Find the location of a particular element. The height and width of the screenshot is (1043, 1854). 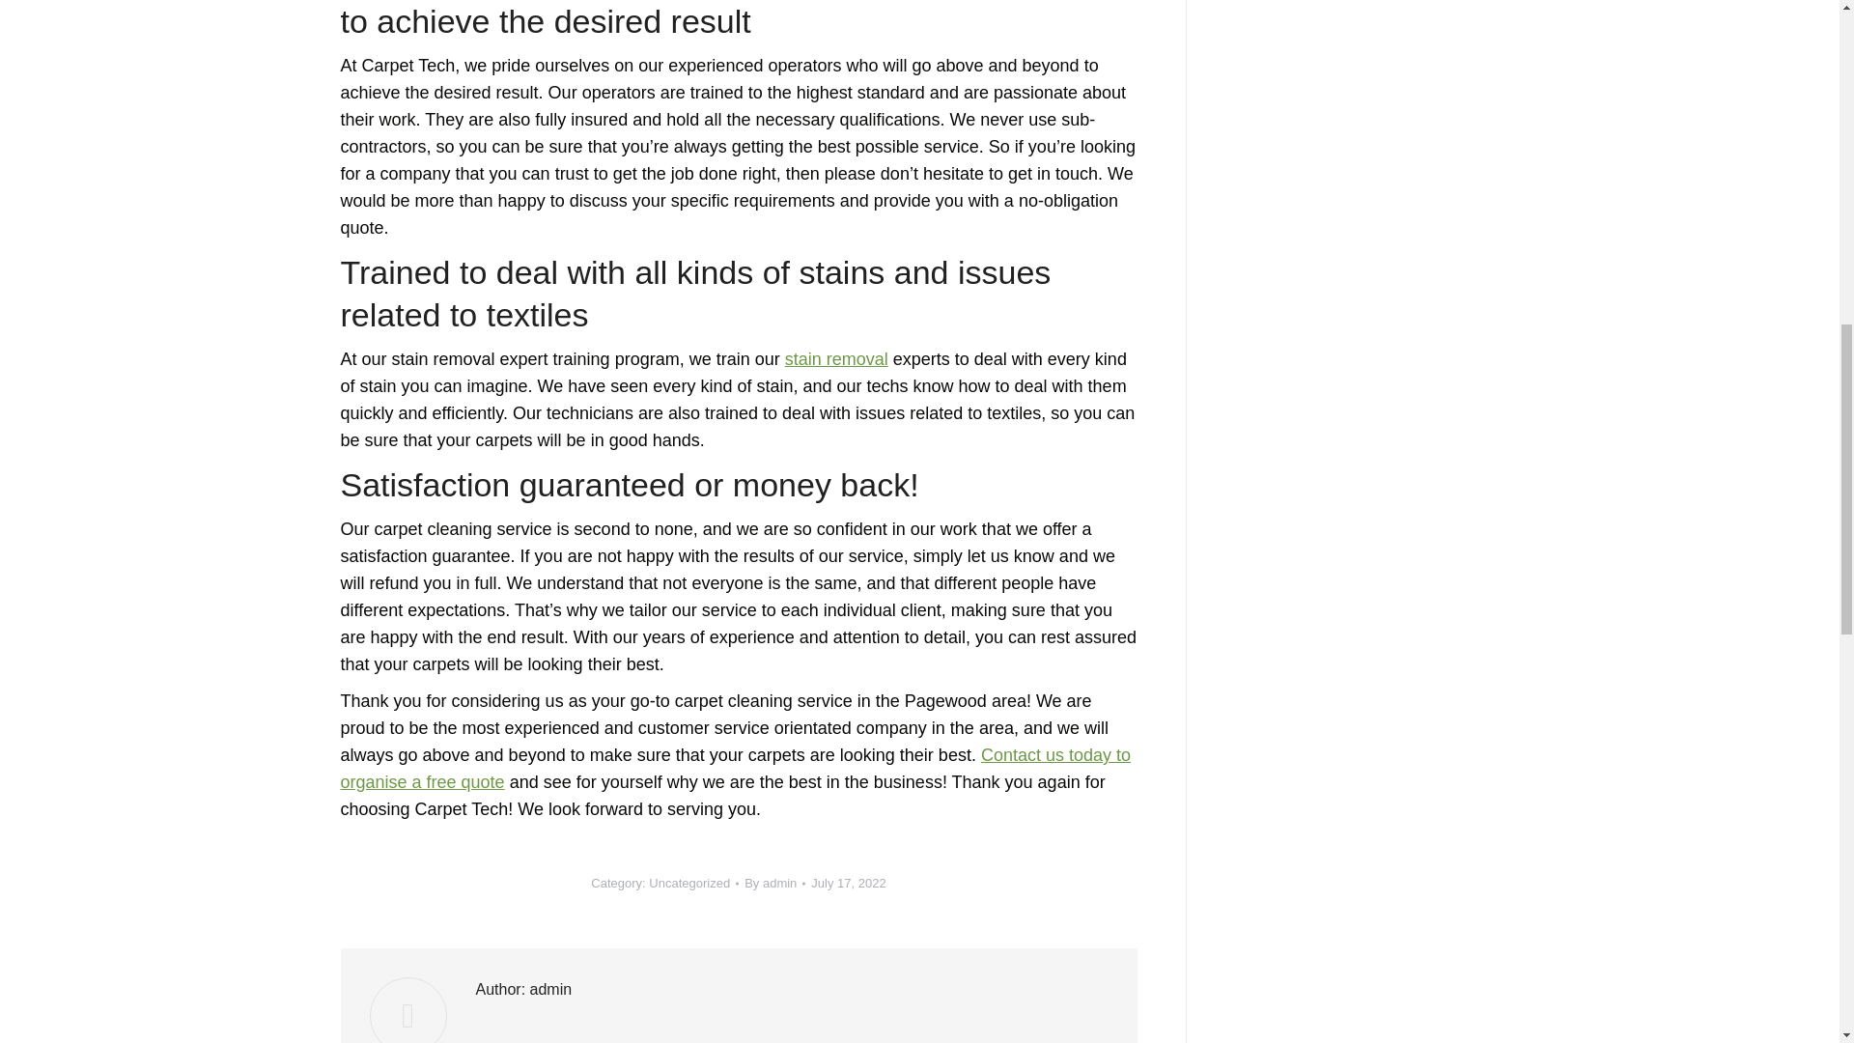

Uncategorized is located at coordinates (689, 883).